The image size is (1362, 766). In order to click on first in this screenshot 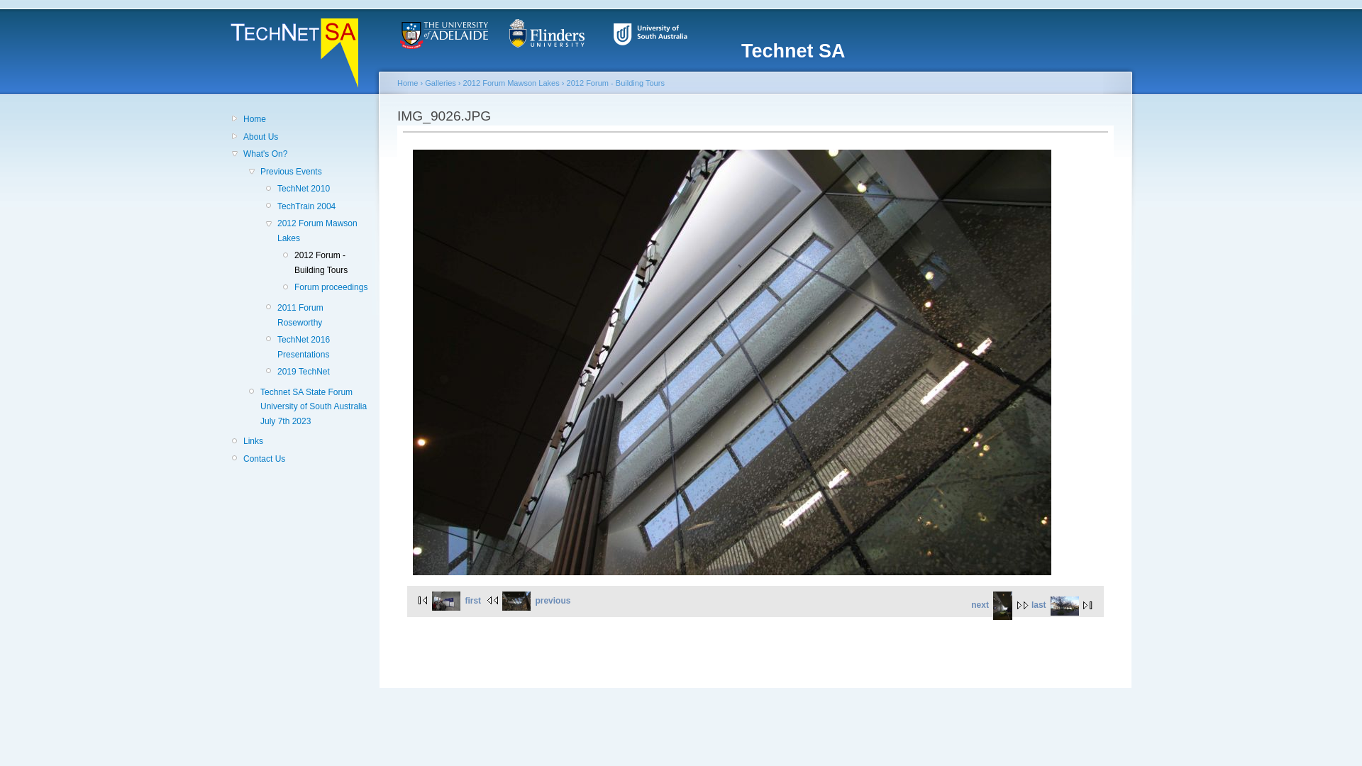, I will do `click(447, 601)`.